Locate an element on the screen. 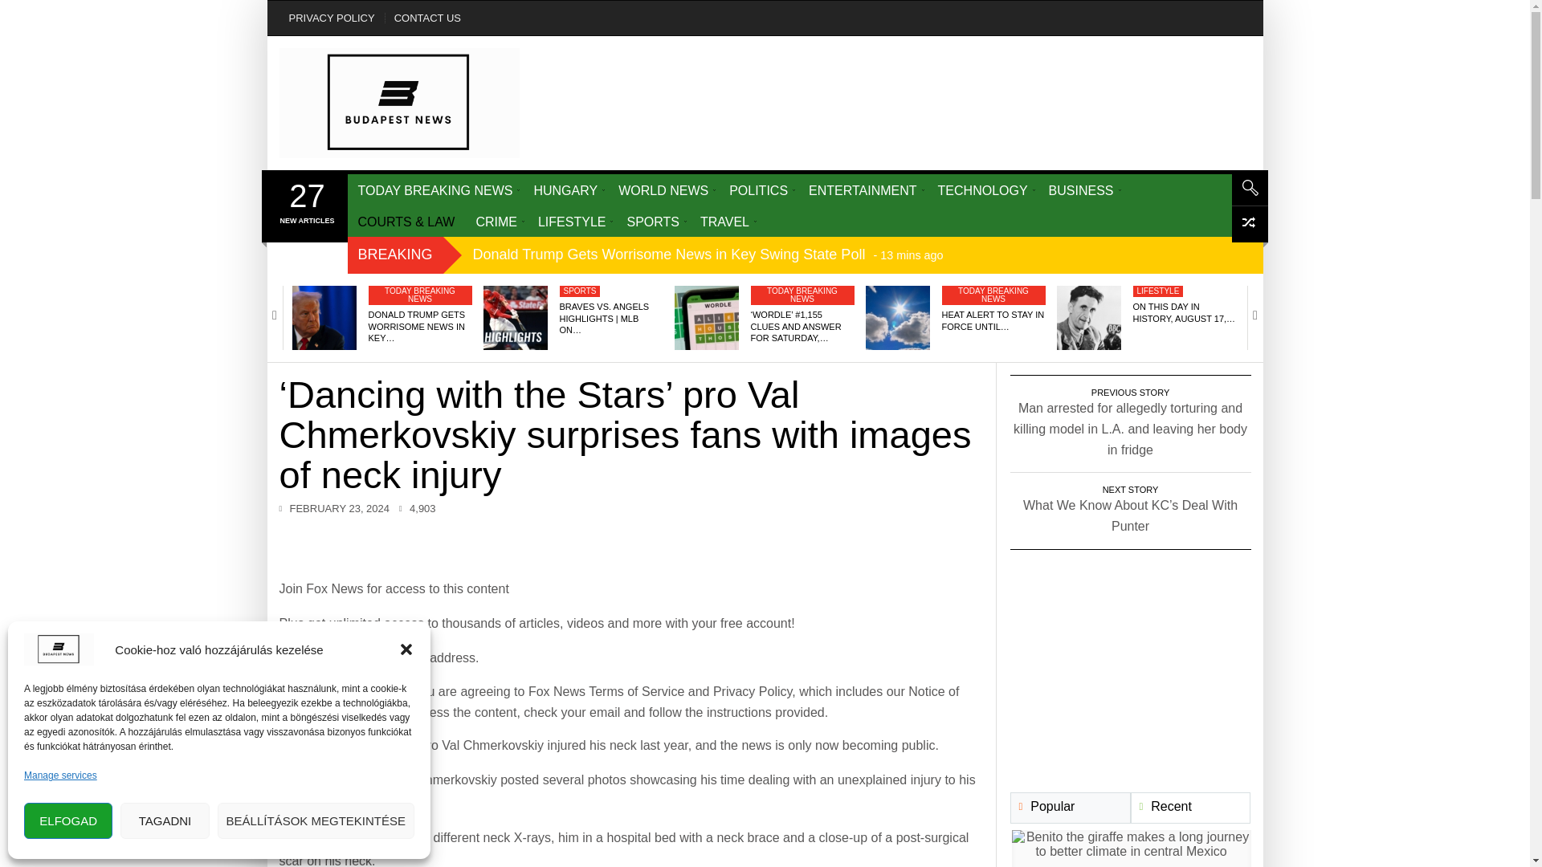 Image resolution: width=1542 pixels, height=867 pixels. Manage services is located at coordinates (60, 775).